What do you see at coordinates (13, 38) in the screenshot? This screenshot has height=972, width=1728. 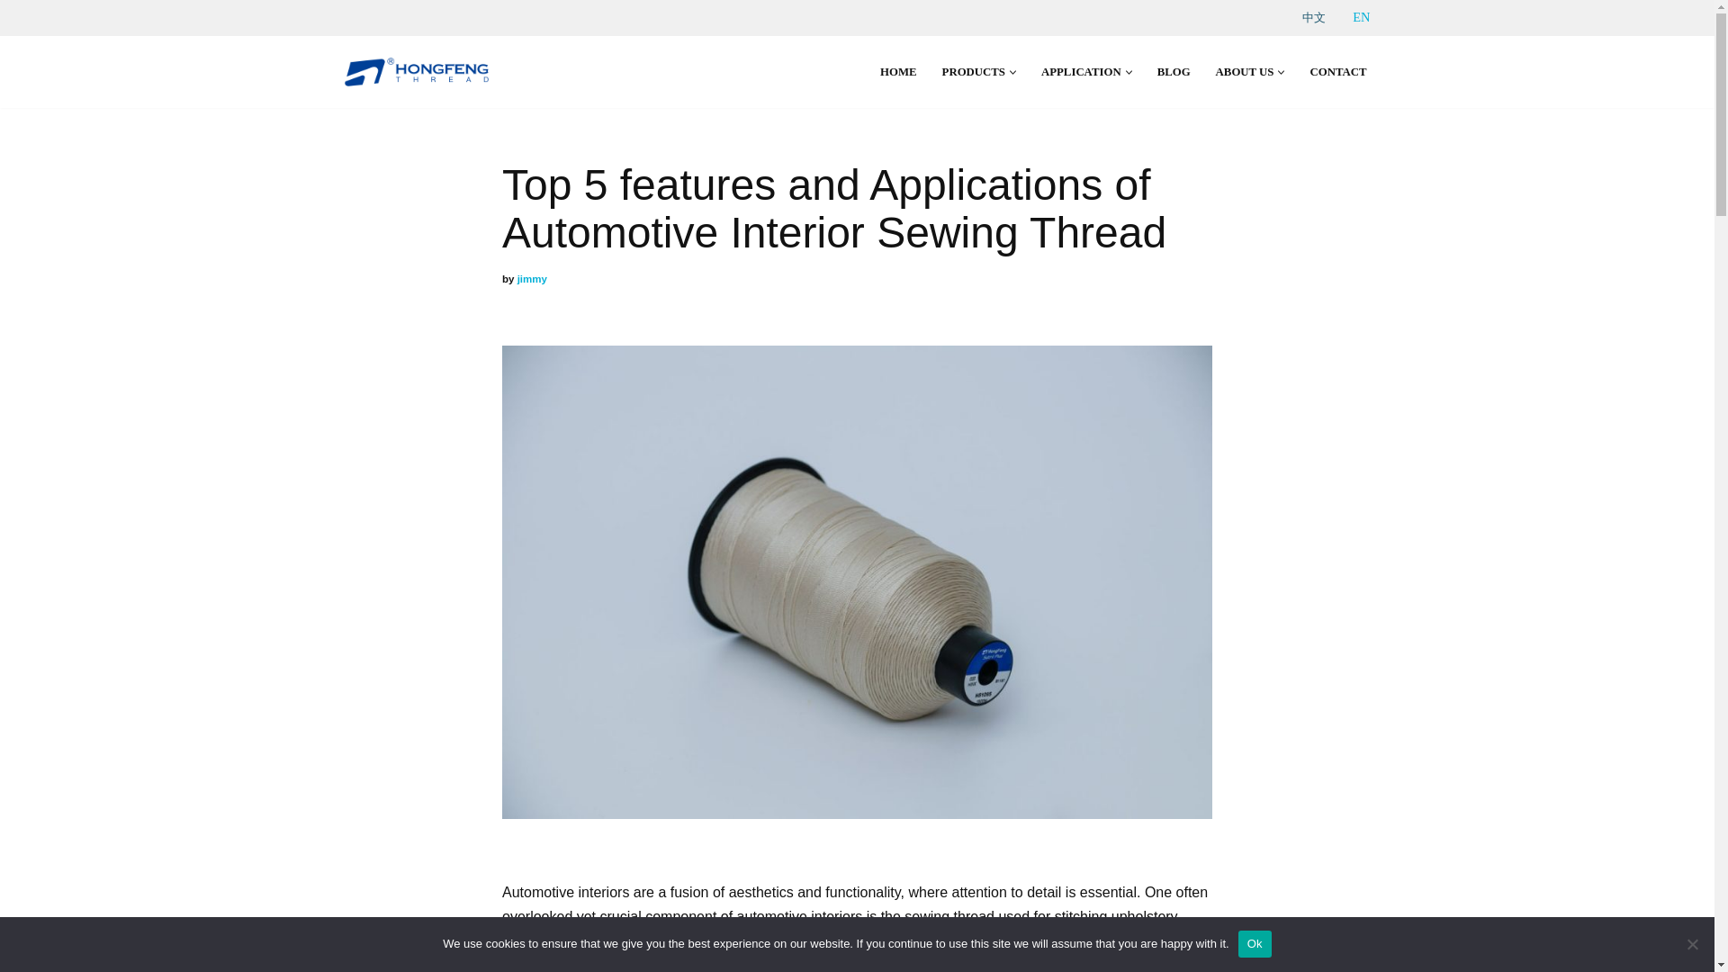 I see `Skip to content` at bounding box center [13, 38].